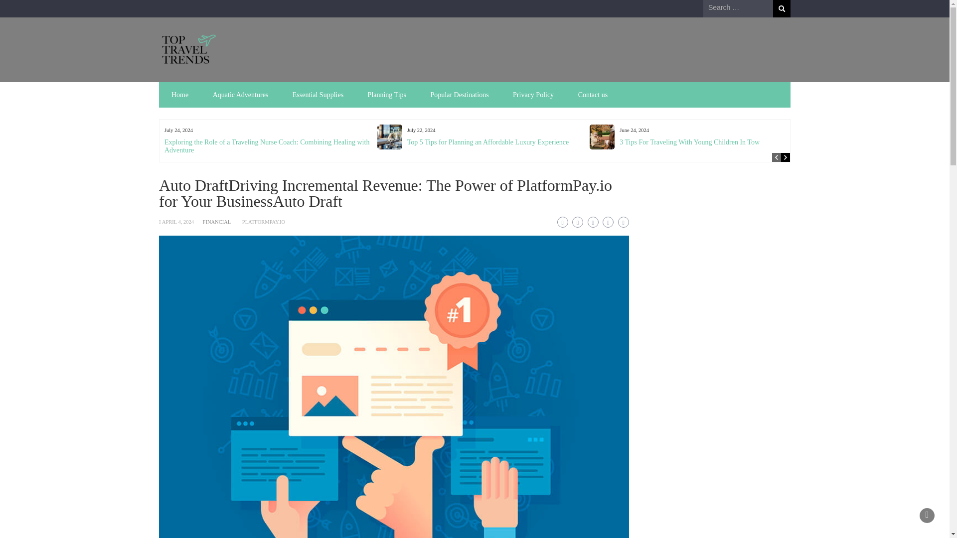  I want to click on Home, so click(179, 95).